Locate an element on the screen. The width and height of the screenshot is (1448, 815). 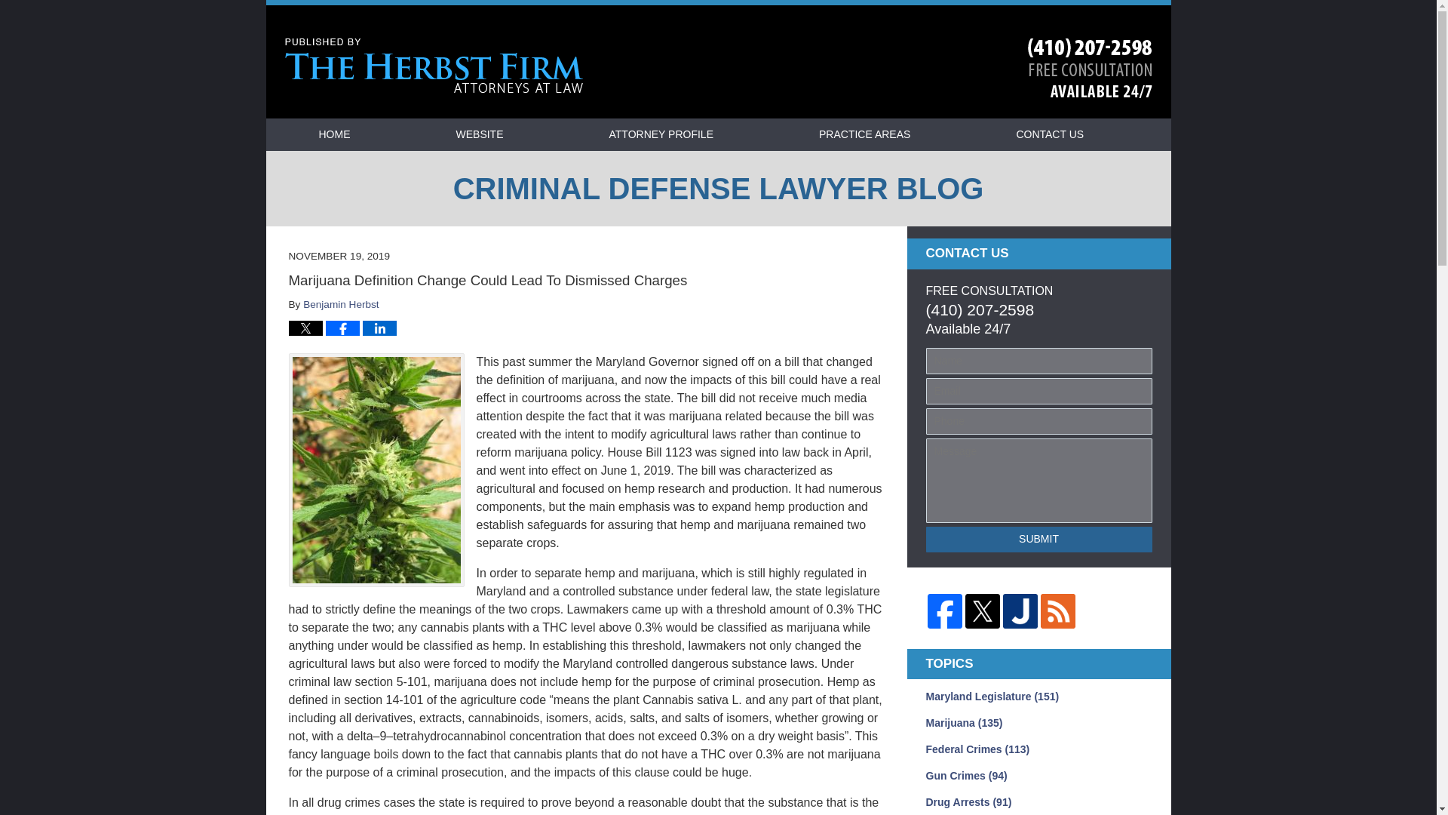
Facebook is located at coordinates (945, 611).